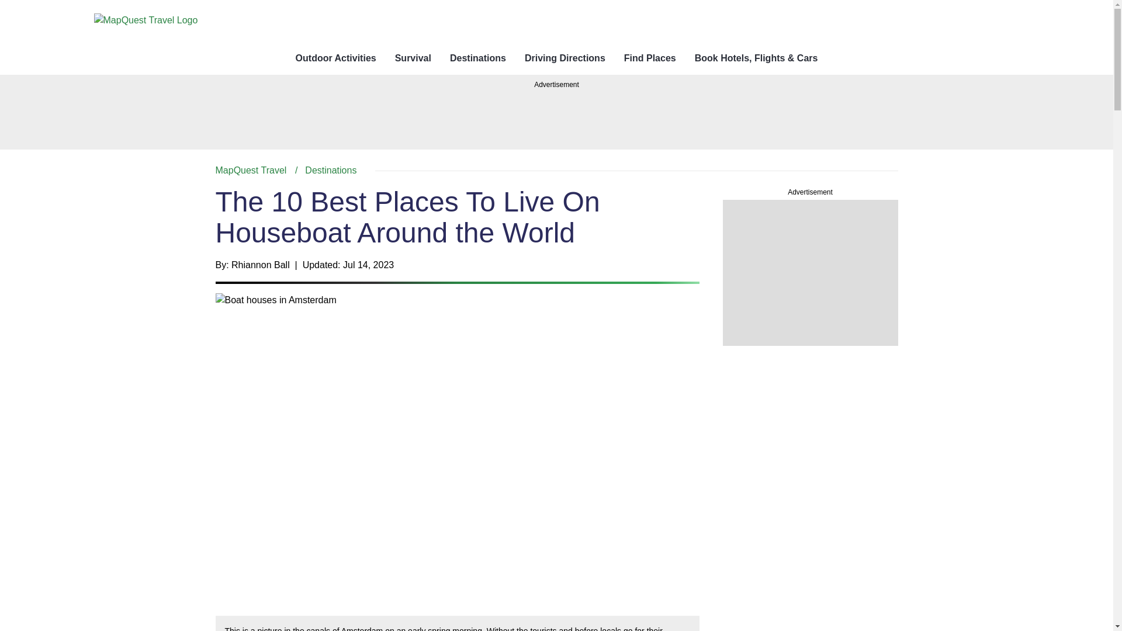  Describe the element at coordinates (556, 170) in the screenshot. I see `Survival` at that location.